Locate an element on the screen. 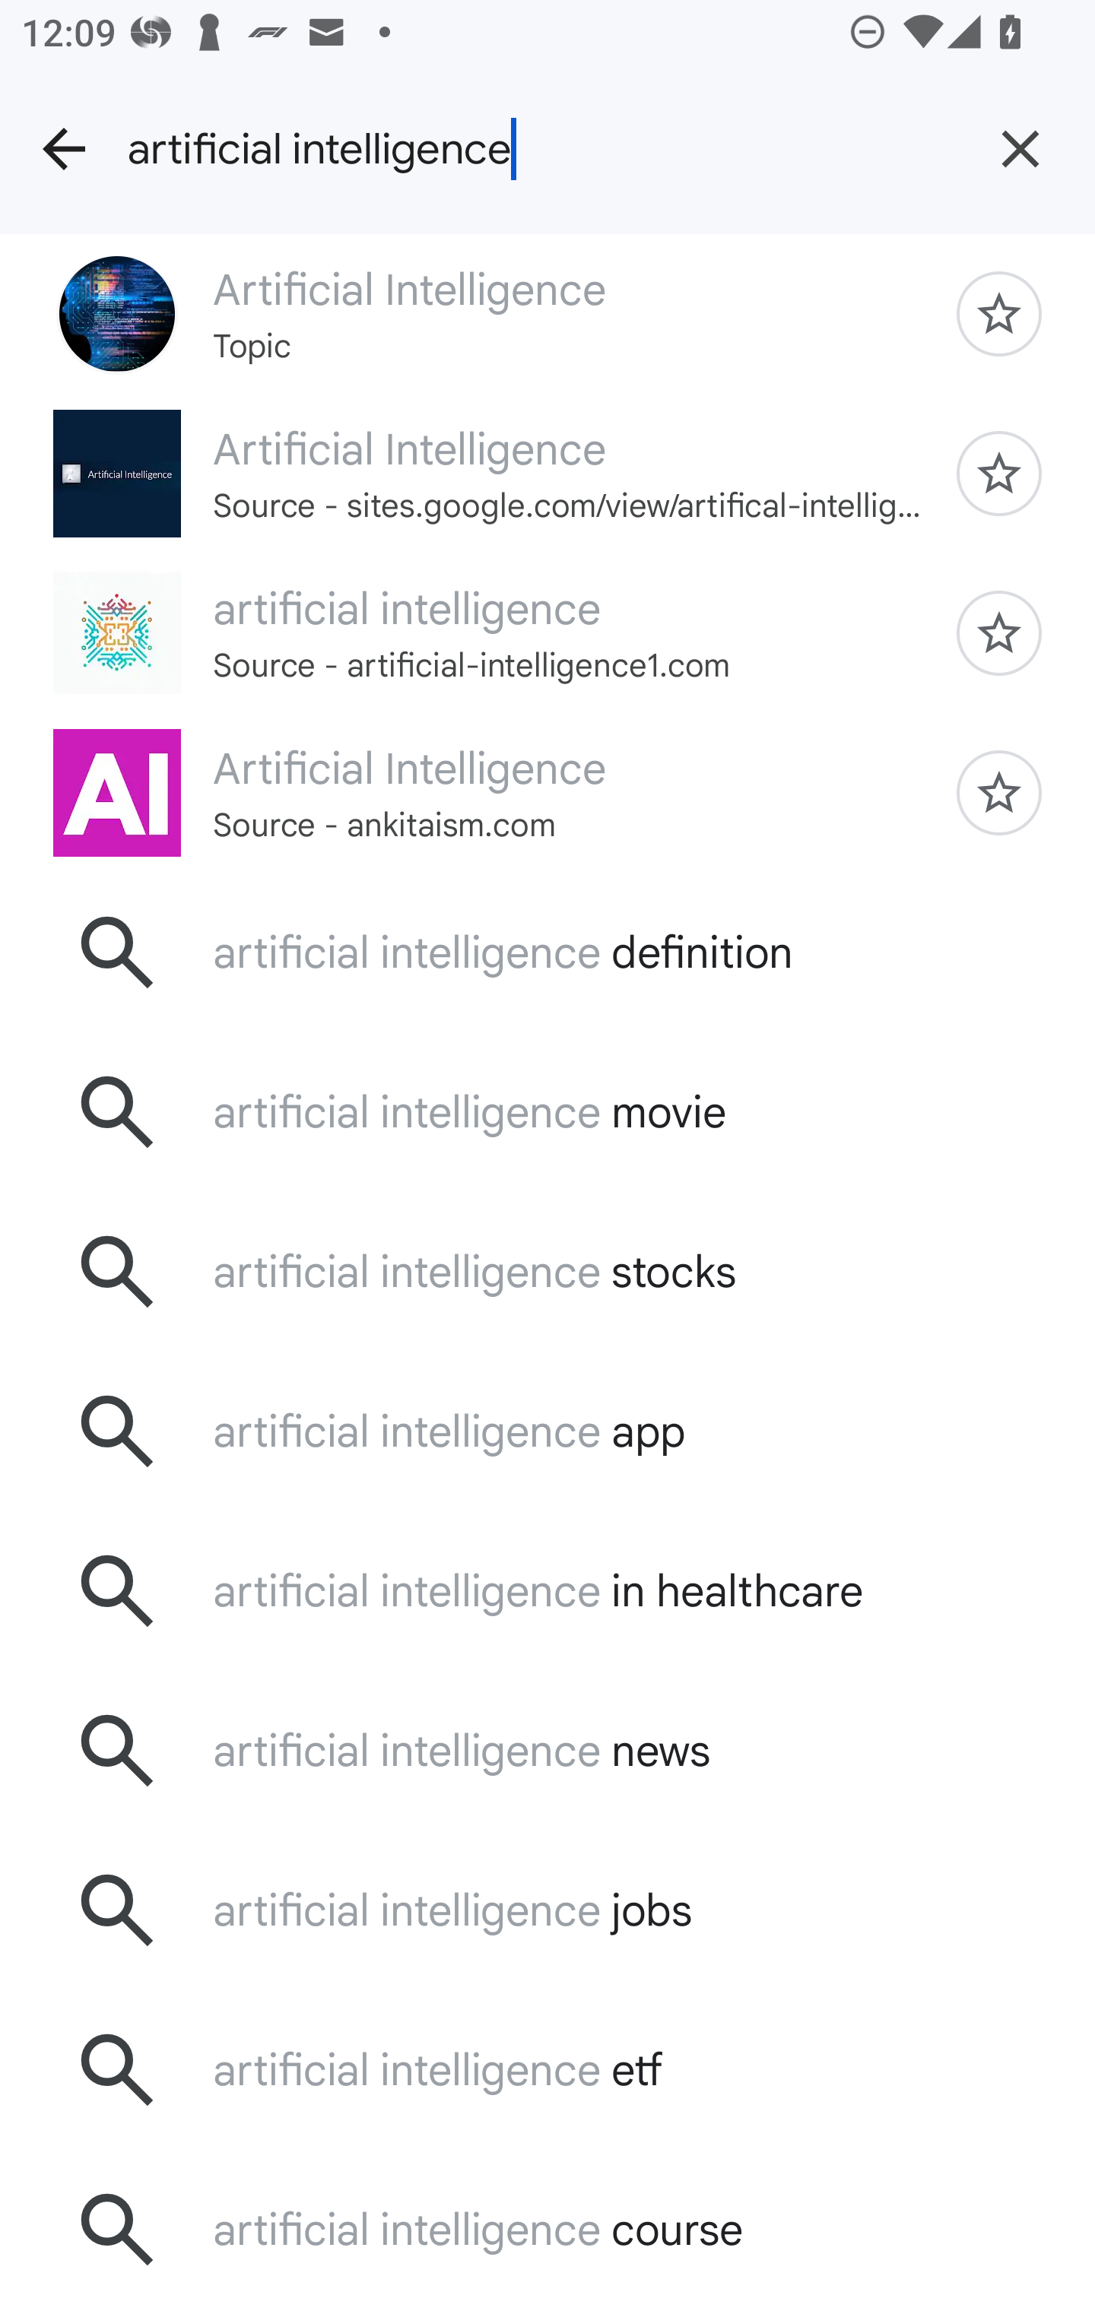 The width and height of the screenshot is (1095, 2311). artificial intelligence course is located at coordinates (547, 2229).